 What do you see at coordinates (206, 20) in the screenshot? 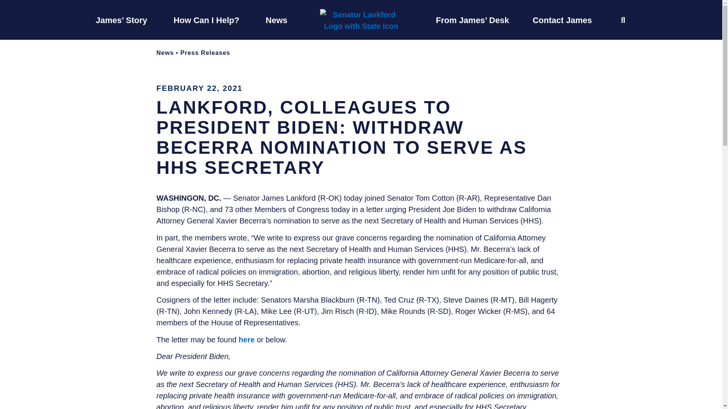
I see `How Can I Help?` at bounding box center [206, 20].